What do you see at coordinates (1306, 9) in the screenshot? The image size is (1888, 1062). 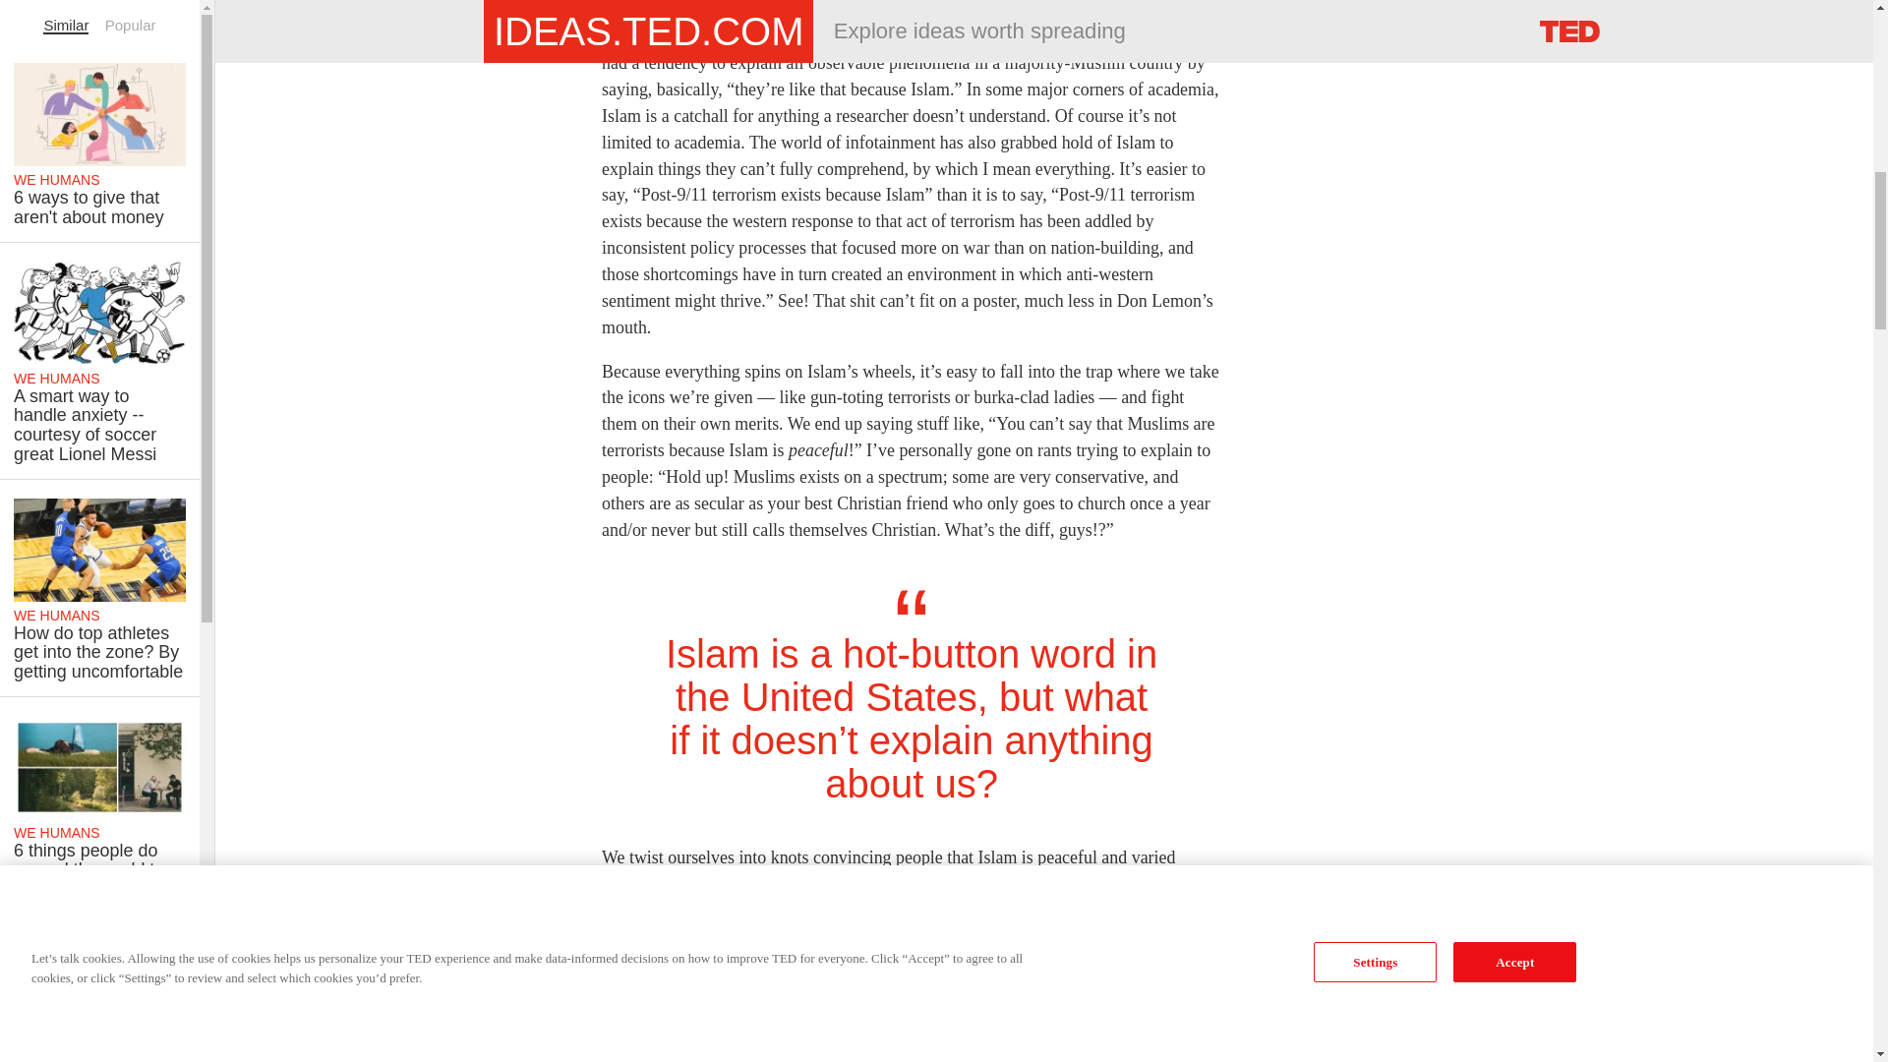 I see `Sign Up` at bounding box center [1306, 9].